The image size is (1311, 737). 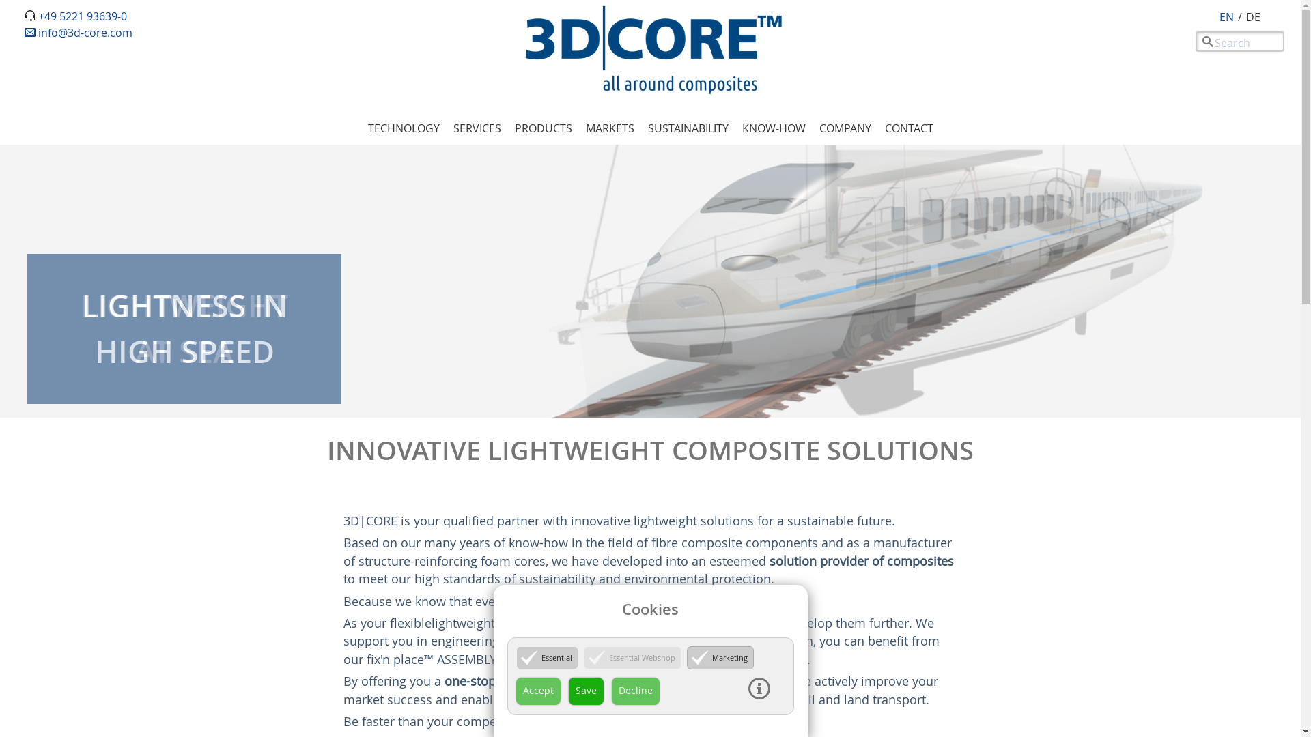 I want to click on QUALITY & ENVIRONMENT, so click(x=929, y=198).